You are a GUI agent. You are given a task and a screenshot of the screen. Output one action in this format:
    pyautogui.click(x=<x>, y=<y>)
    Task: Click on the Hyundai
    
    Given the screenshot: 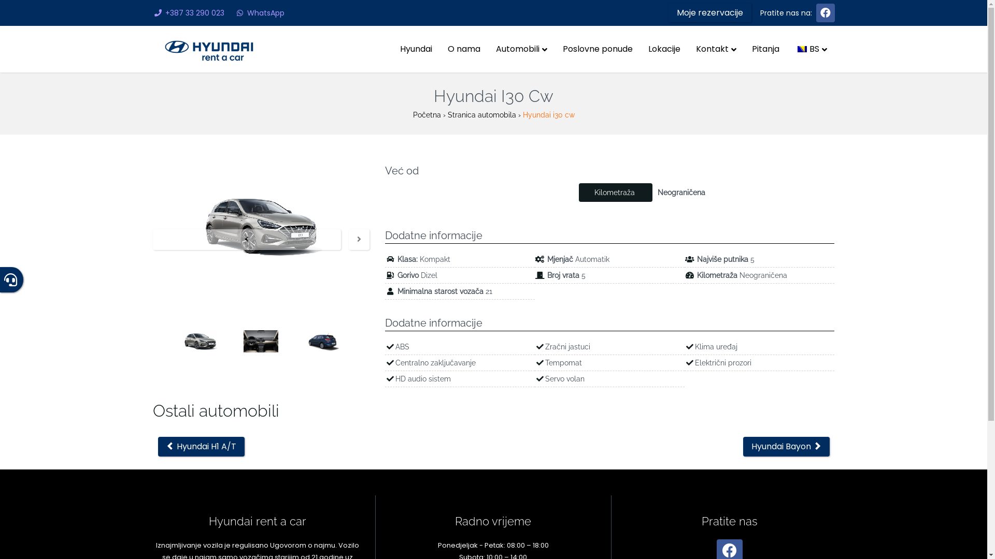 What is the action you would take?
    pyautogui.click(x=416, y=49)
    